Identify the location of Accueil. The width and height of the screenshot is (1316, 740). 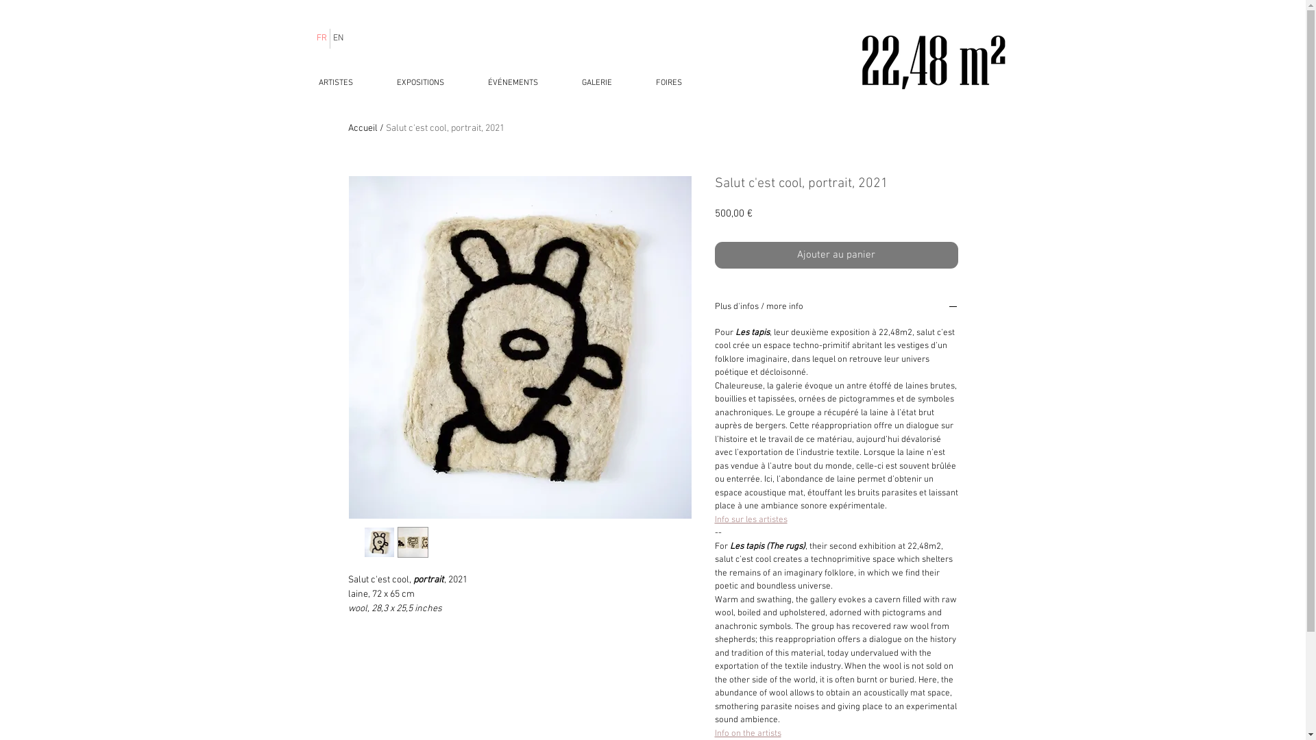
(363, 129).